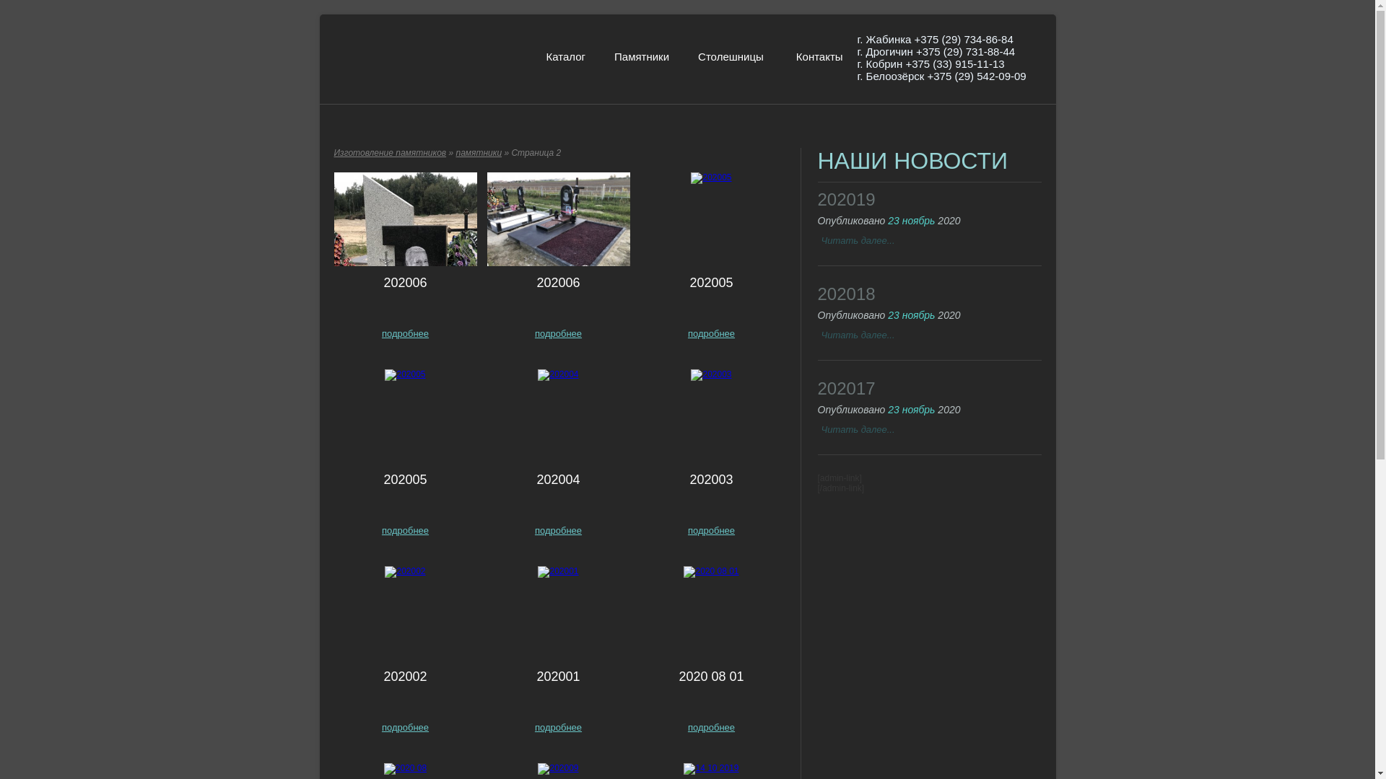 The height and width of the screenshot is (779, 1386). Describe the element at coordinates (558, 283) in the screenshot. I see `202006` at that location.